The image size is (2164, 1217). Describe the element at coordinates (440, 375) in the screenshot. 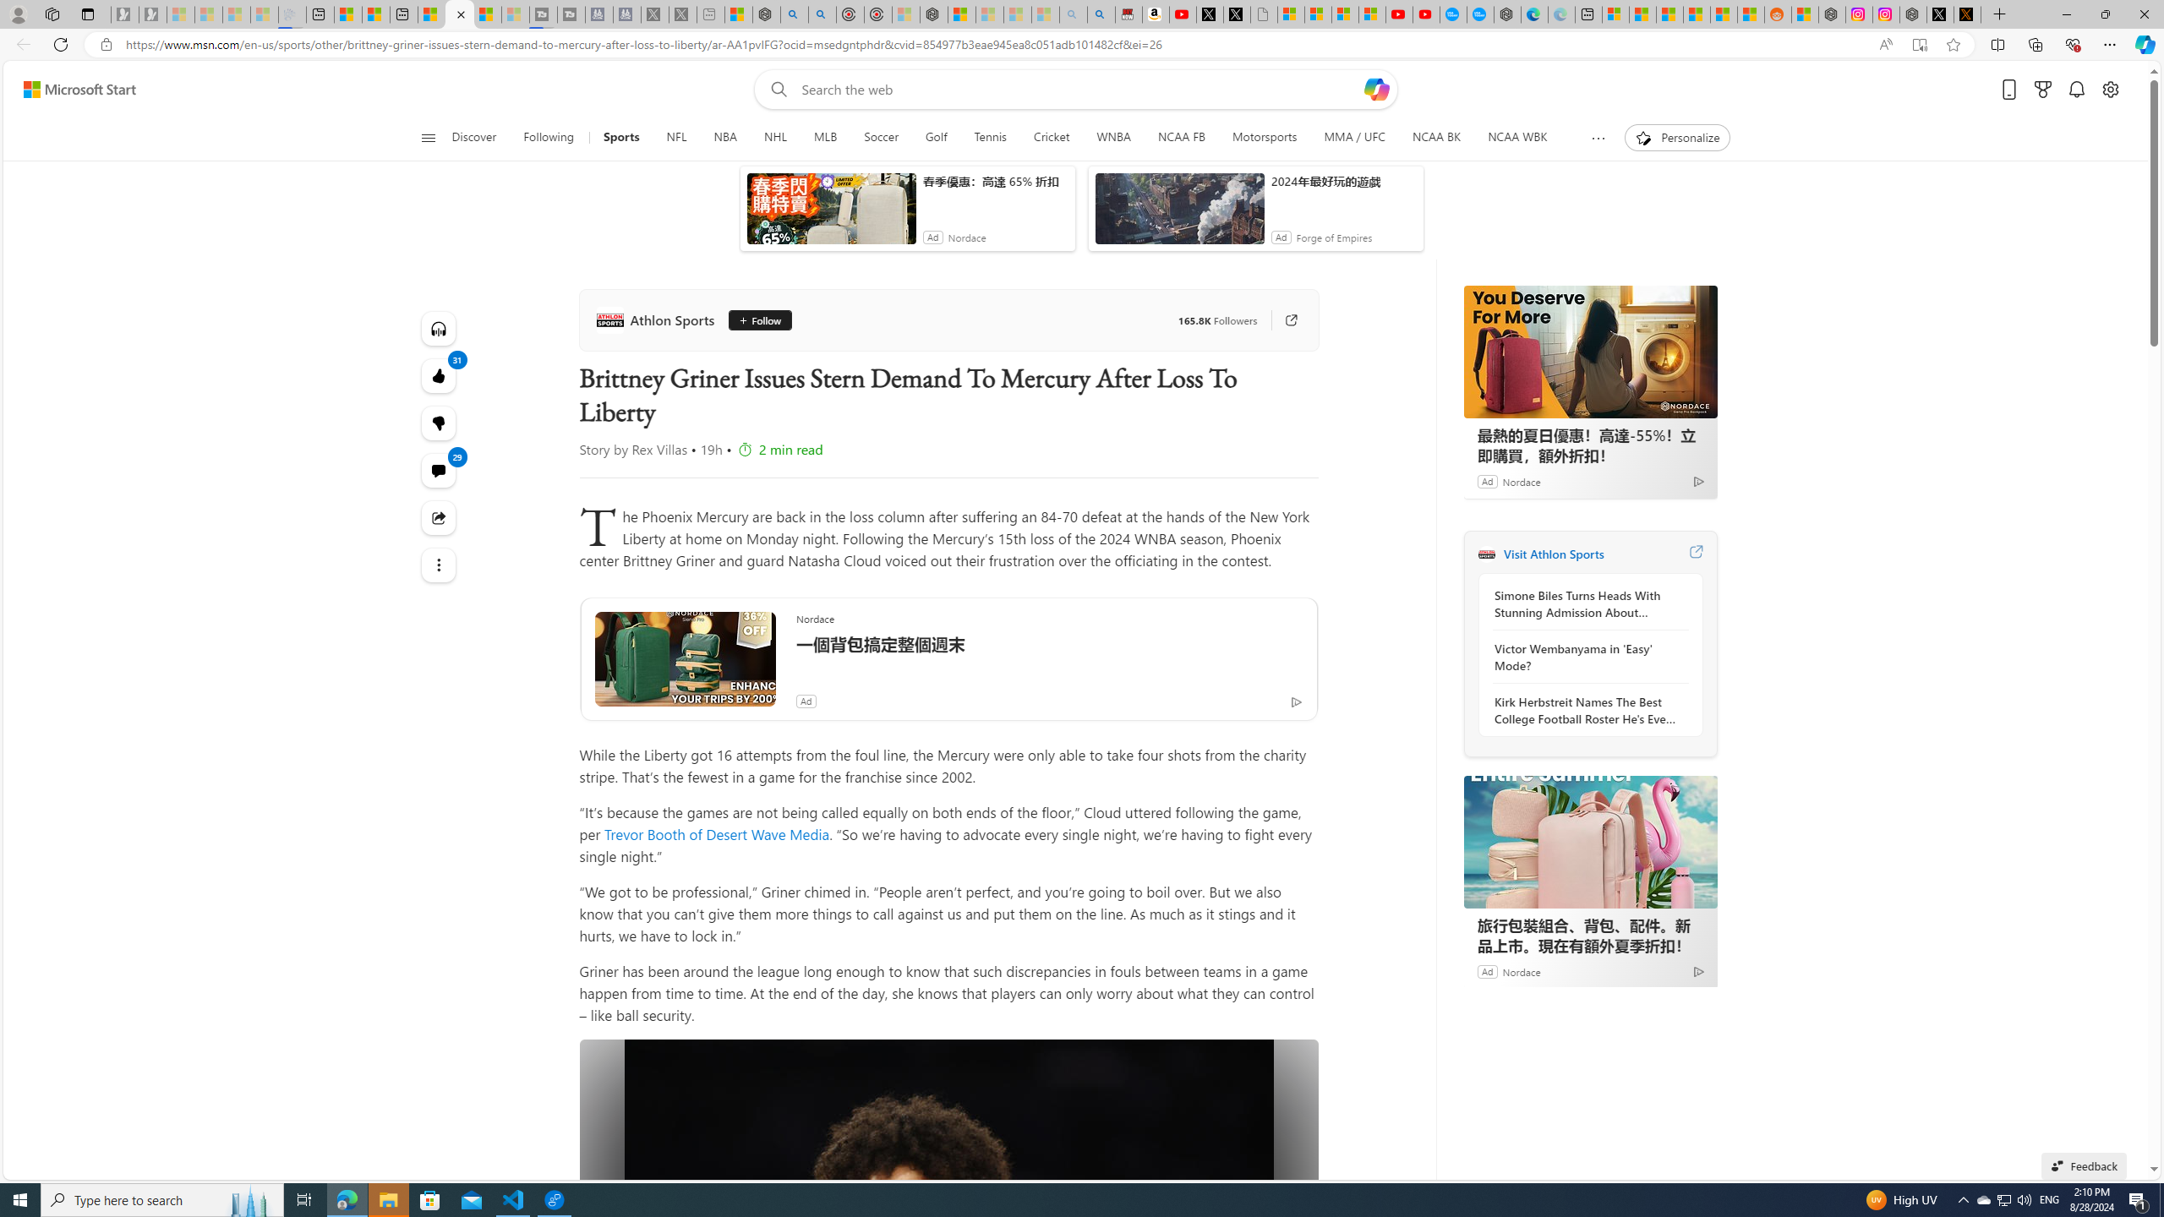

I see `31 Like` at that location.